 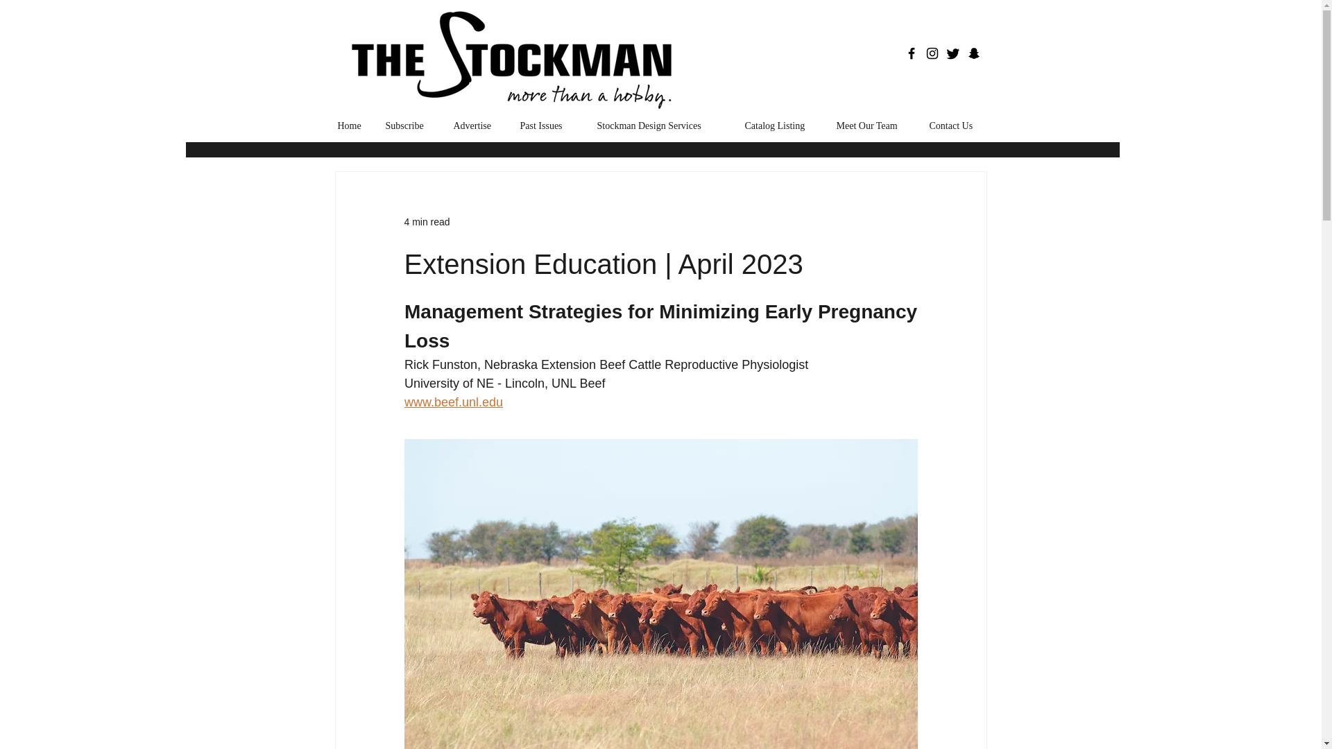 What do you see at coordinates (780, 126) in the screenshot?
I see `Catalog Listing` at bounding box center [780, 126].